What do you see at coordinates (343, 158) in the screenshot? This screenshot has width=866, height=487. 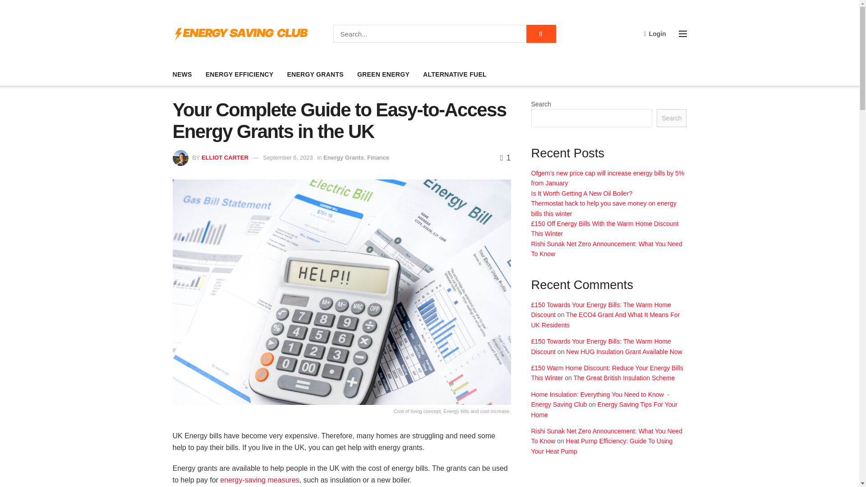 I see `Energy Grants` at bounding box center [343, 158].